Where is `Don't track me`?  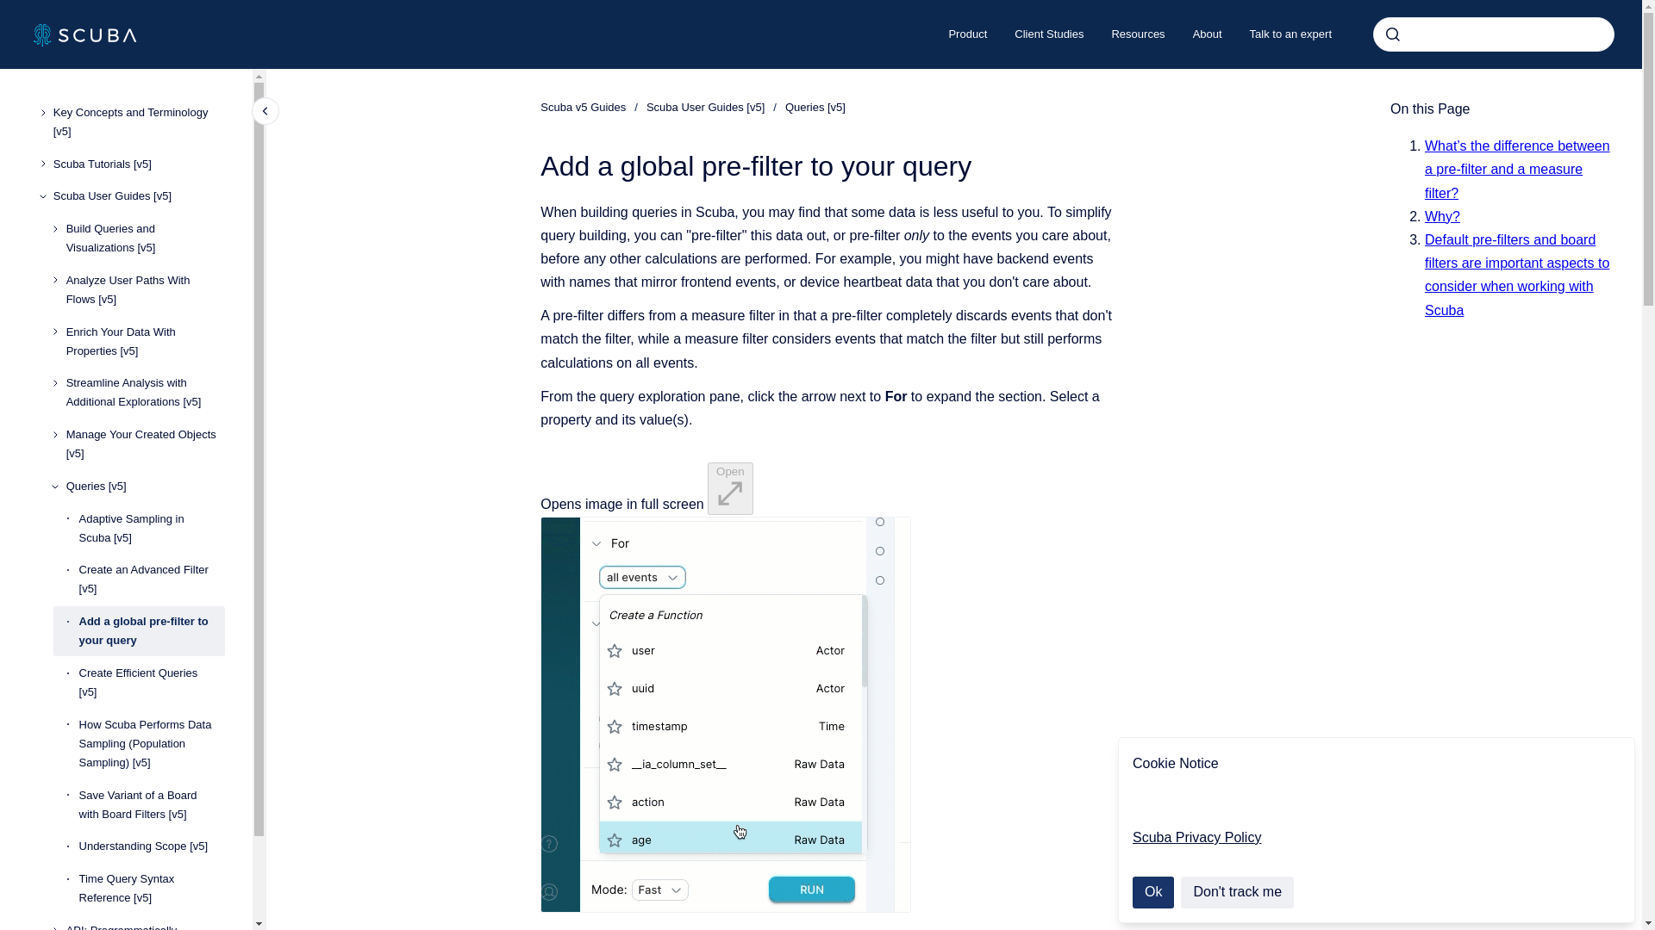
Don't track me is located at coordinates (1238, 892).